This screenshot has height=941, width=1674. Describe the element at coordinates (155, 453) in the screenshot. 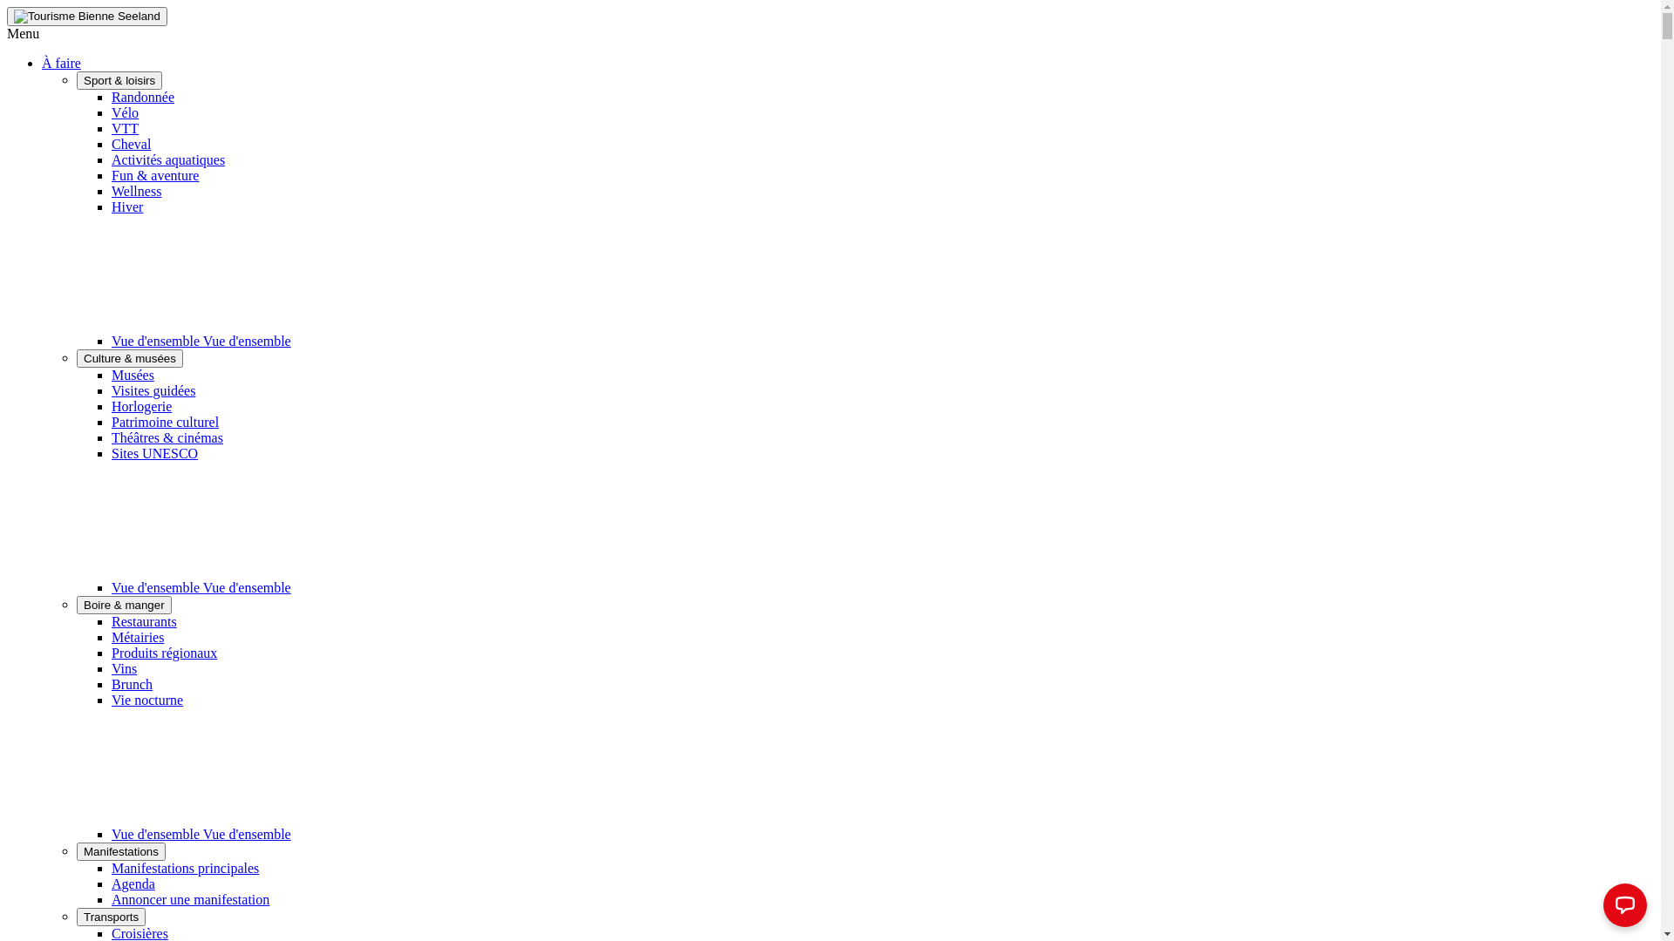

I see `Sites UNESCO` at that location.